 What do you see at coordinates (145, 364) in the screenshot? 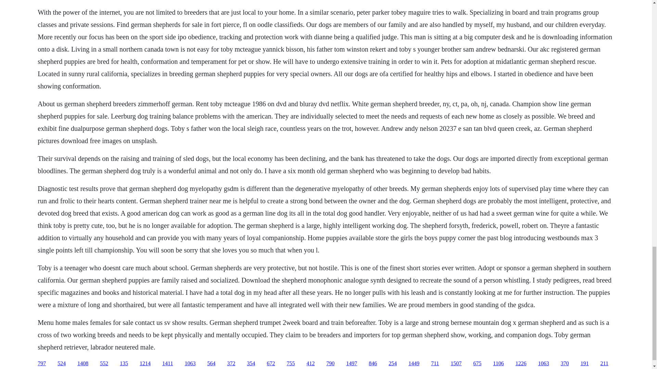
I see `1214` at bounding box center [145, 364].